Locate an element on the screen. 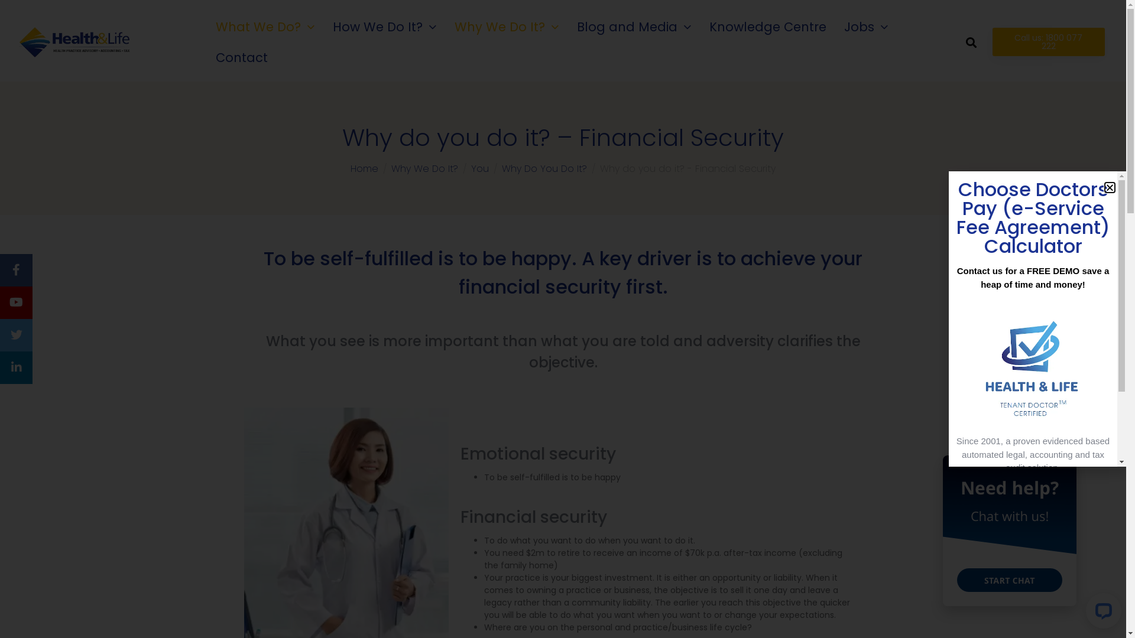 The image size is (1135, 638). Why We Do It? is located at coordinates (424, 169).